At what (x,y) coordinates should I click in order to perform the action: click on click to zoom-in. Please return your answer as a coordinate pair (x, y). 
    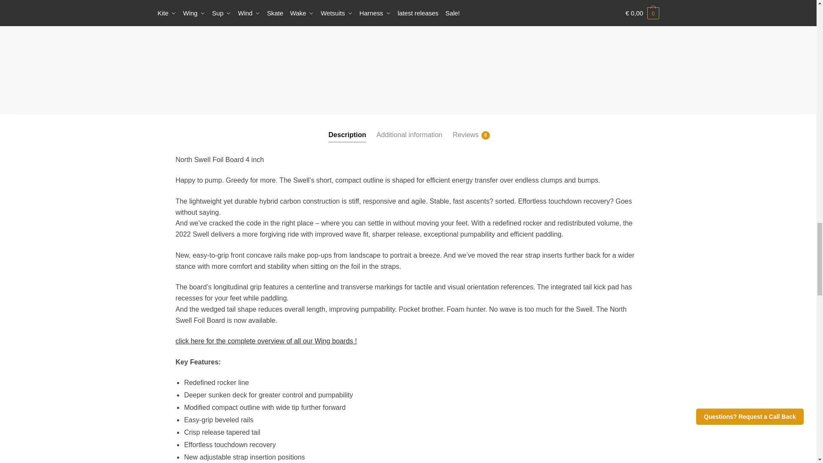
    Looking at the image, I should click on (328, 51).